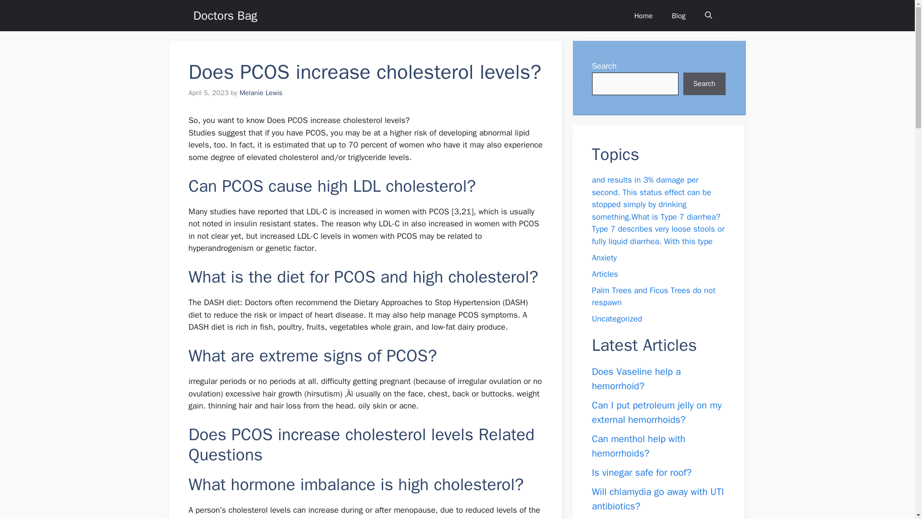 Image resolution: width=922 pixels, height=519 pixels. What do you see at coordinates (678, 15) in the screenshot?
I see `Blog` at bounding box center [678, 15].